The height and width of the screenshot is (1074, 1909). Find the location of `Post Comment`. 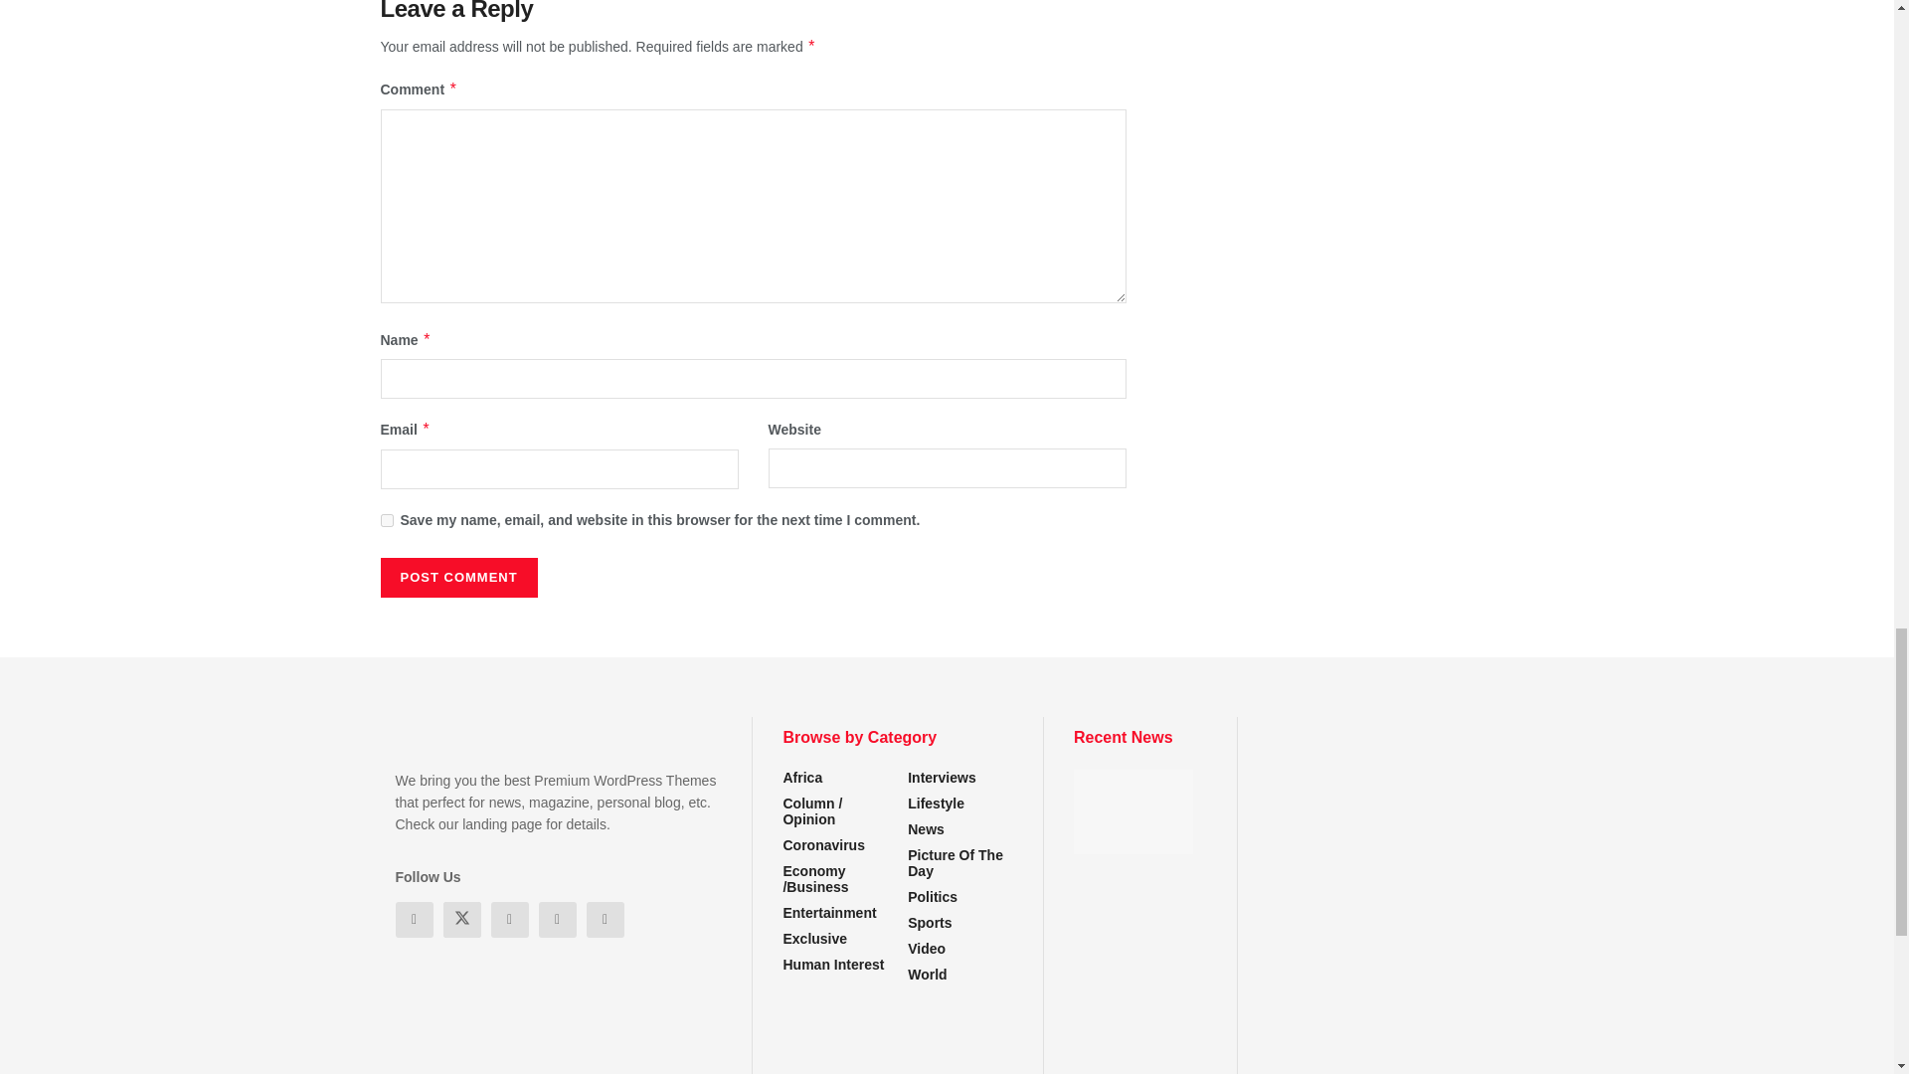

Post Comment is located at coordinates (457, 577).